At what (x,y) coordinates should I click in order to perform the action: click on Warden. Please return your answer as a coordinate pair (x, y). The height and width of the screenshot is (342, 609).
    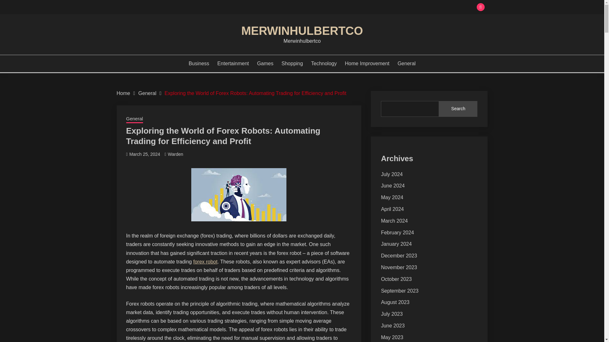
    Looking at the image, I should click on (175, 154).